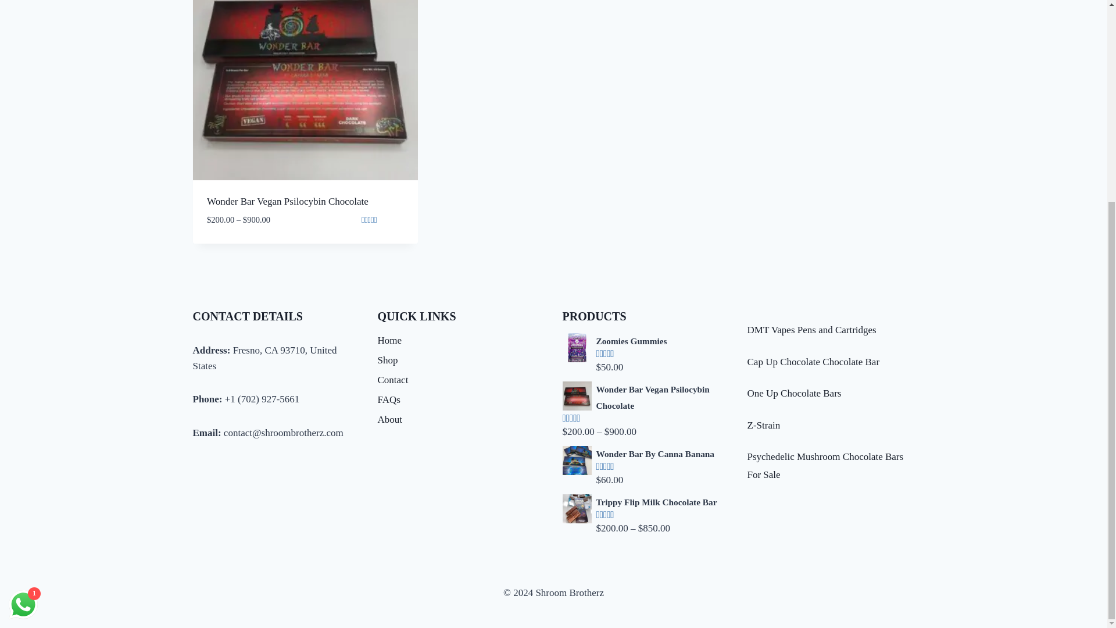 The image size is (1116, 628). What do you see at coordinates (794, 393) in the screenshot?
I see `One Up Chocolate Bars` at bounding box center [794, 393].